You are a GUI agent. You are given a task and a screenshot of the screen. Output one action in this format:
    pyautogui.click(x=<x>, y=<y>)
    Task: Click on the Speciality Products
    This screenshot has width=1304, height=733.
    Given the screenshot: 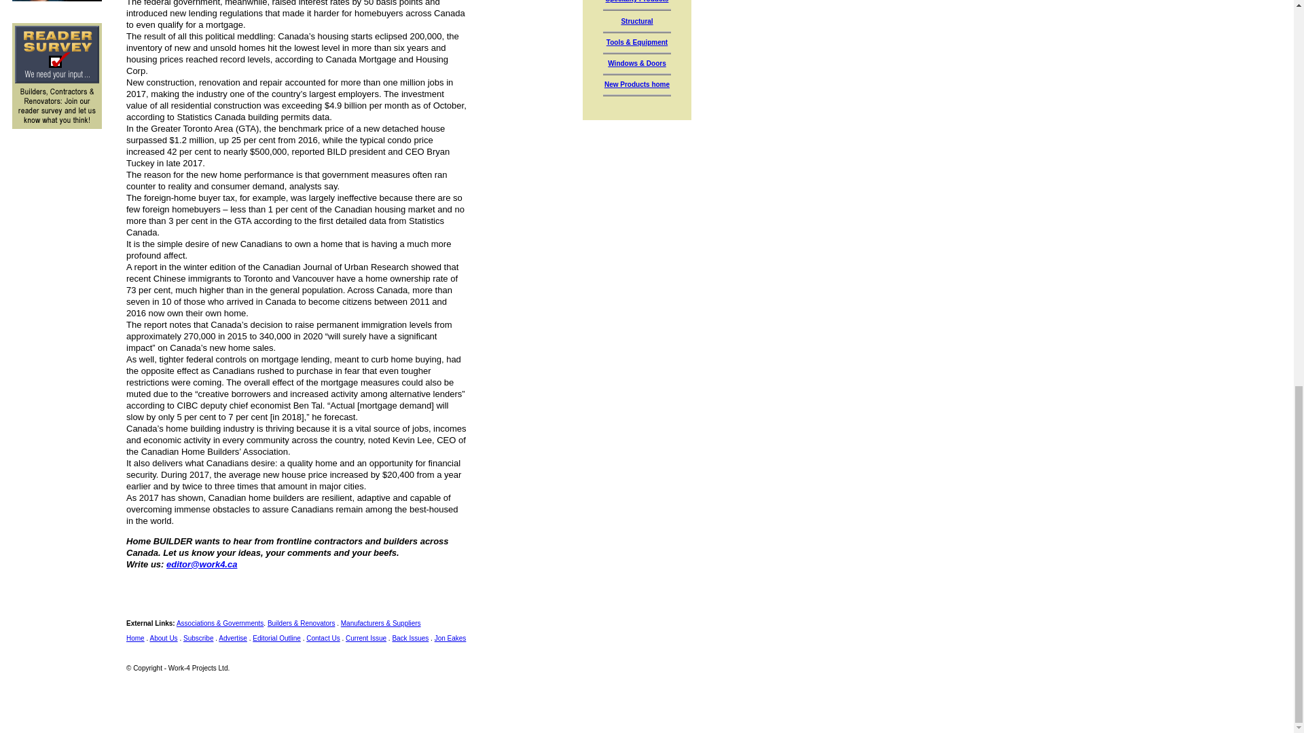 What is the action you would take?
    pyautogui.click(x=637, y=1)
    